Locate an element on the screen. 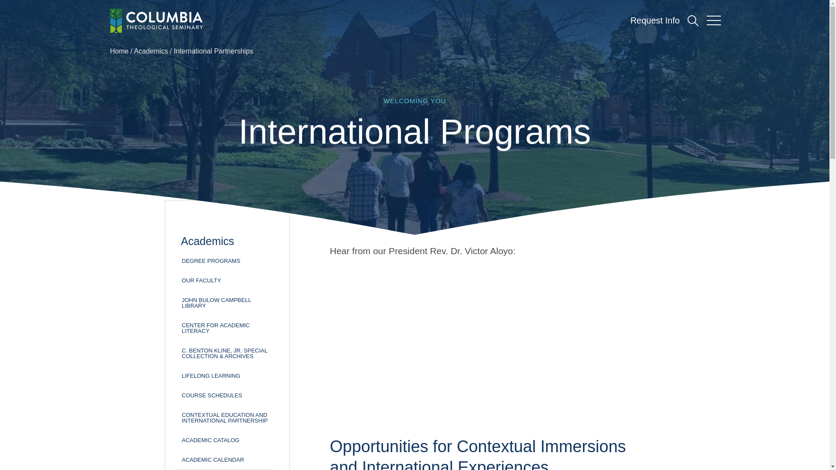 The width and height of the screenshot is (836, 470). Request Info is located at coordinates (655, 20).